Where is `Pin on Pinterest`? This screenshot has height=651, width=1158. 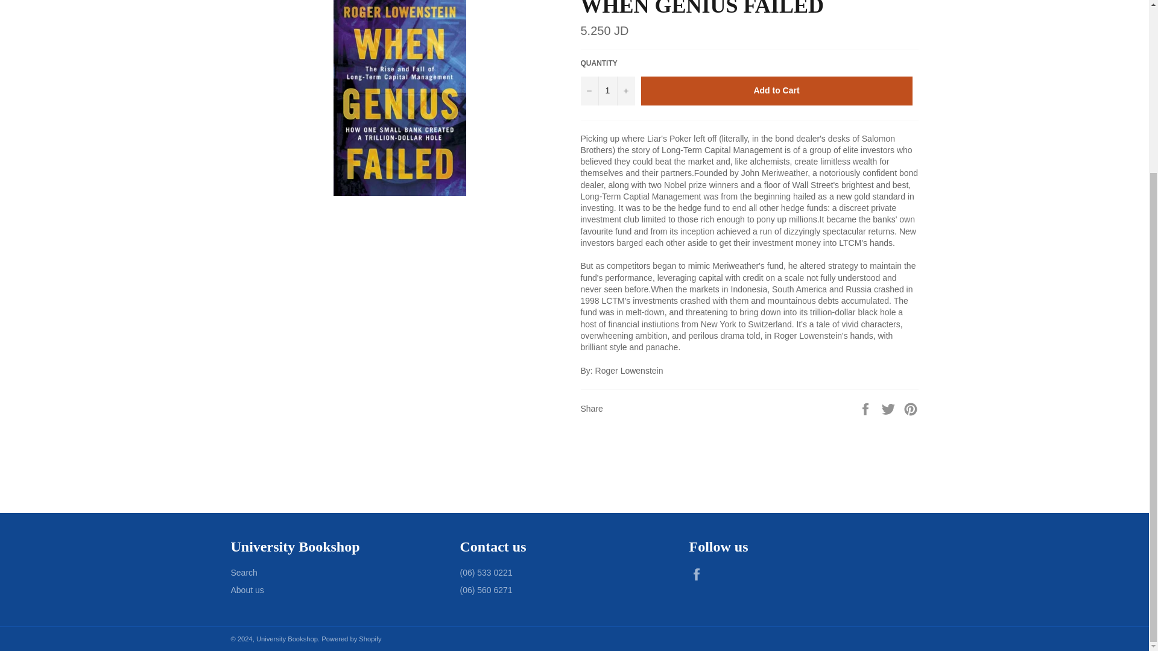 Pin on Pinterest is located at coordinates (911, 407).